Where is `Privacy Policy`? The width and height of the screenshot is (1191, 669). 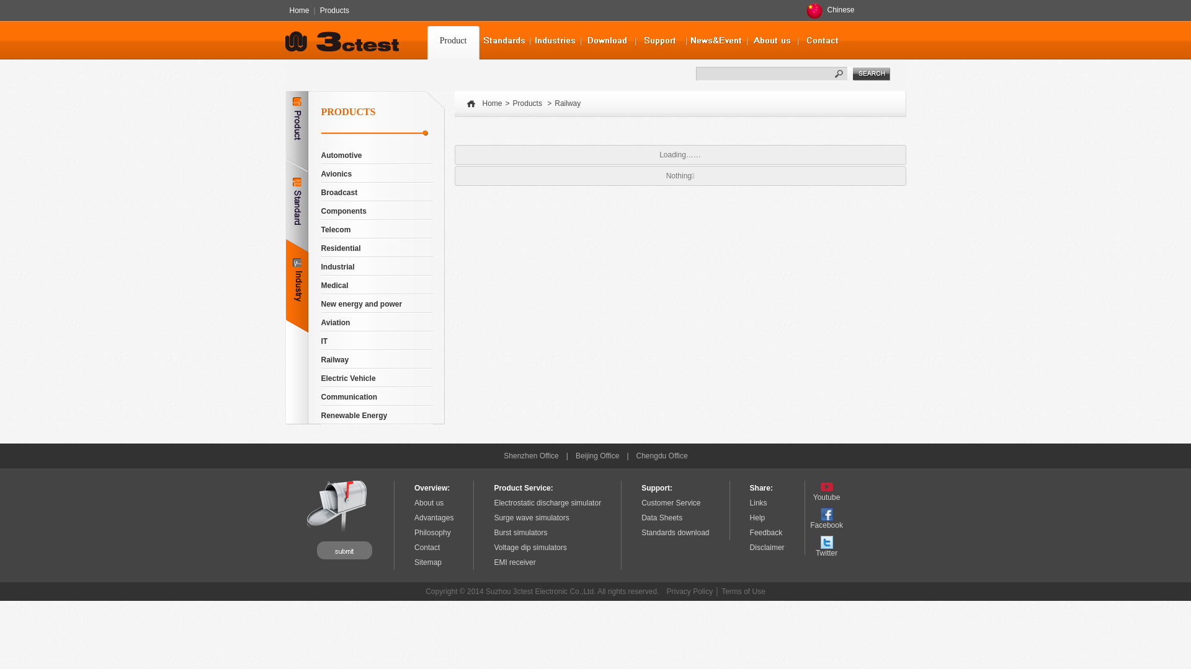
Privacy Policy is located at coordinates (690, 592).